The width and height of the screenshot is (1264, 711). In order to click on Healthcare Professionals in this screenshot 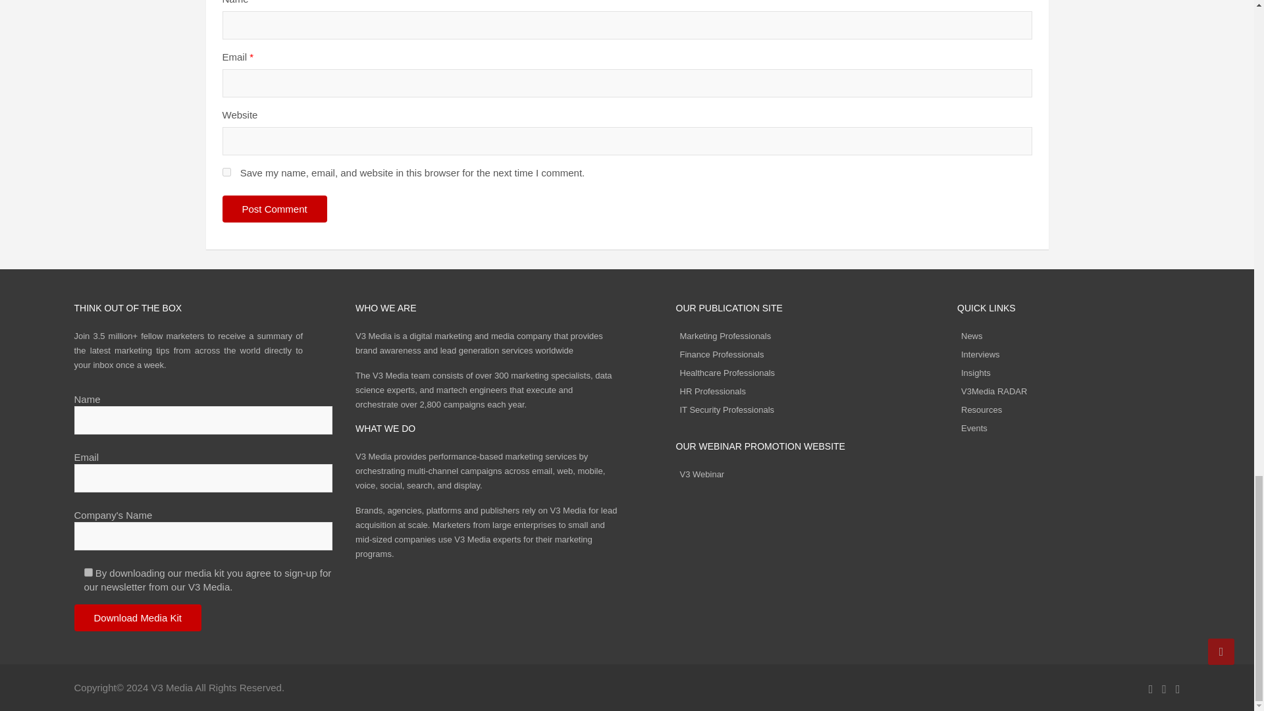, I will do `click(727, 373)`.